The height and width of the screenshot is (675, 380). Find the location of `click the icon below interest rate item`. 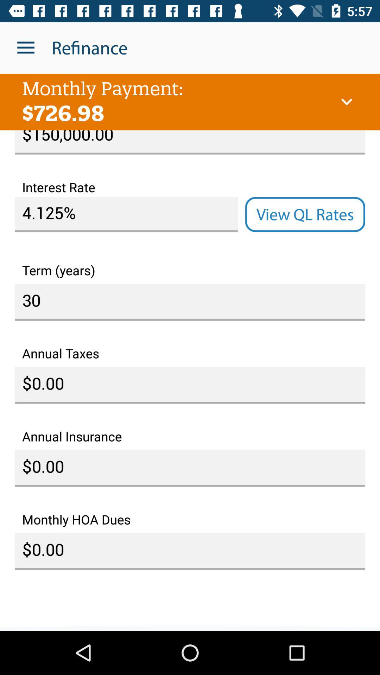

click the icon below interest rate item is located at coordinates (305, 214).